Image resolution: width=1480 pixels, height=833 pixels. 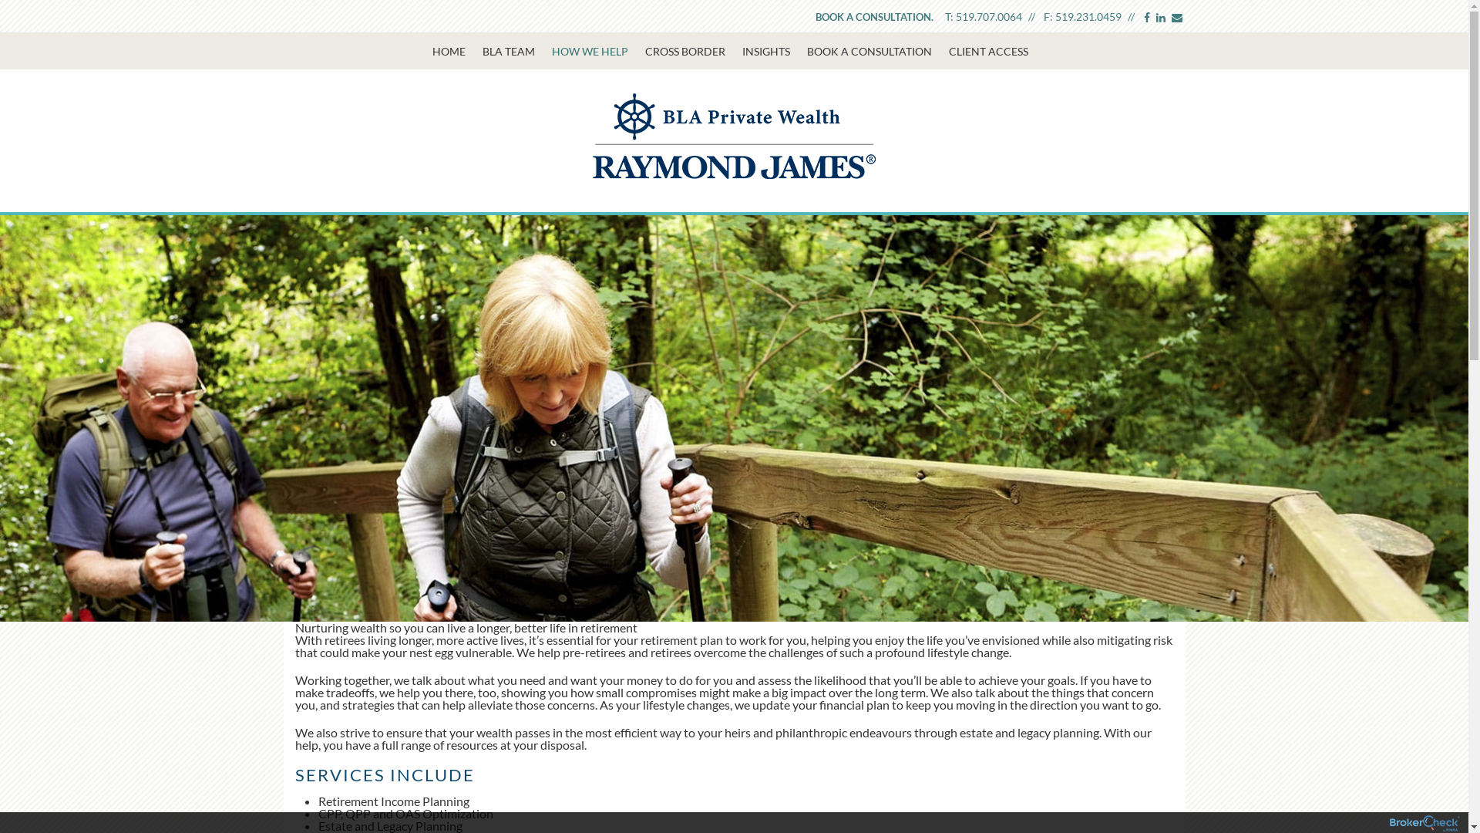 What do you see at coordinates (689, 52) in the screenshot?
I see `CROSS BORDER` at bounding box center [689, 52].